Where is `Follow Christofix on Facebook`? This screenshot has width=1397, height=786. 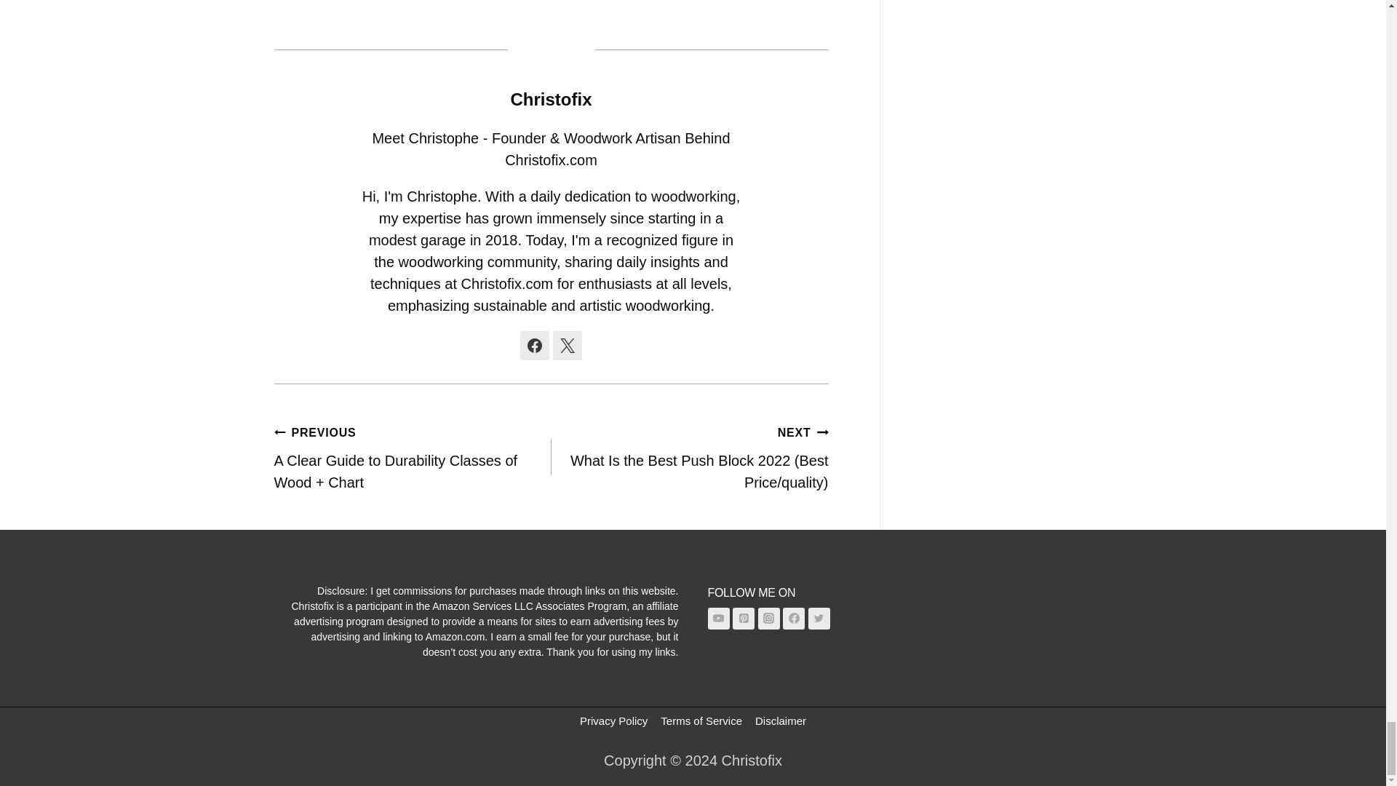
Follow Christofix on Facebook is located at coordinates (534, 345).